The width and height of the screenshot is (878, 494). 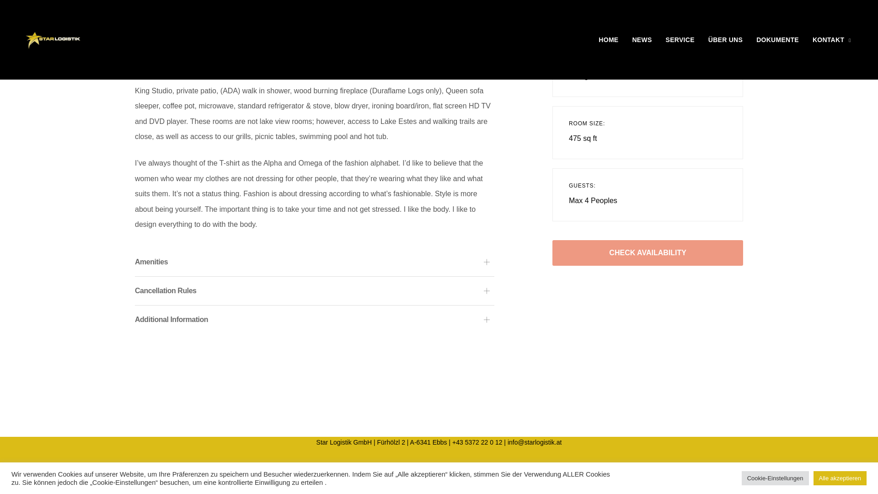 I want to click on Amenities, so click(x=315, y=262).